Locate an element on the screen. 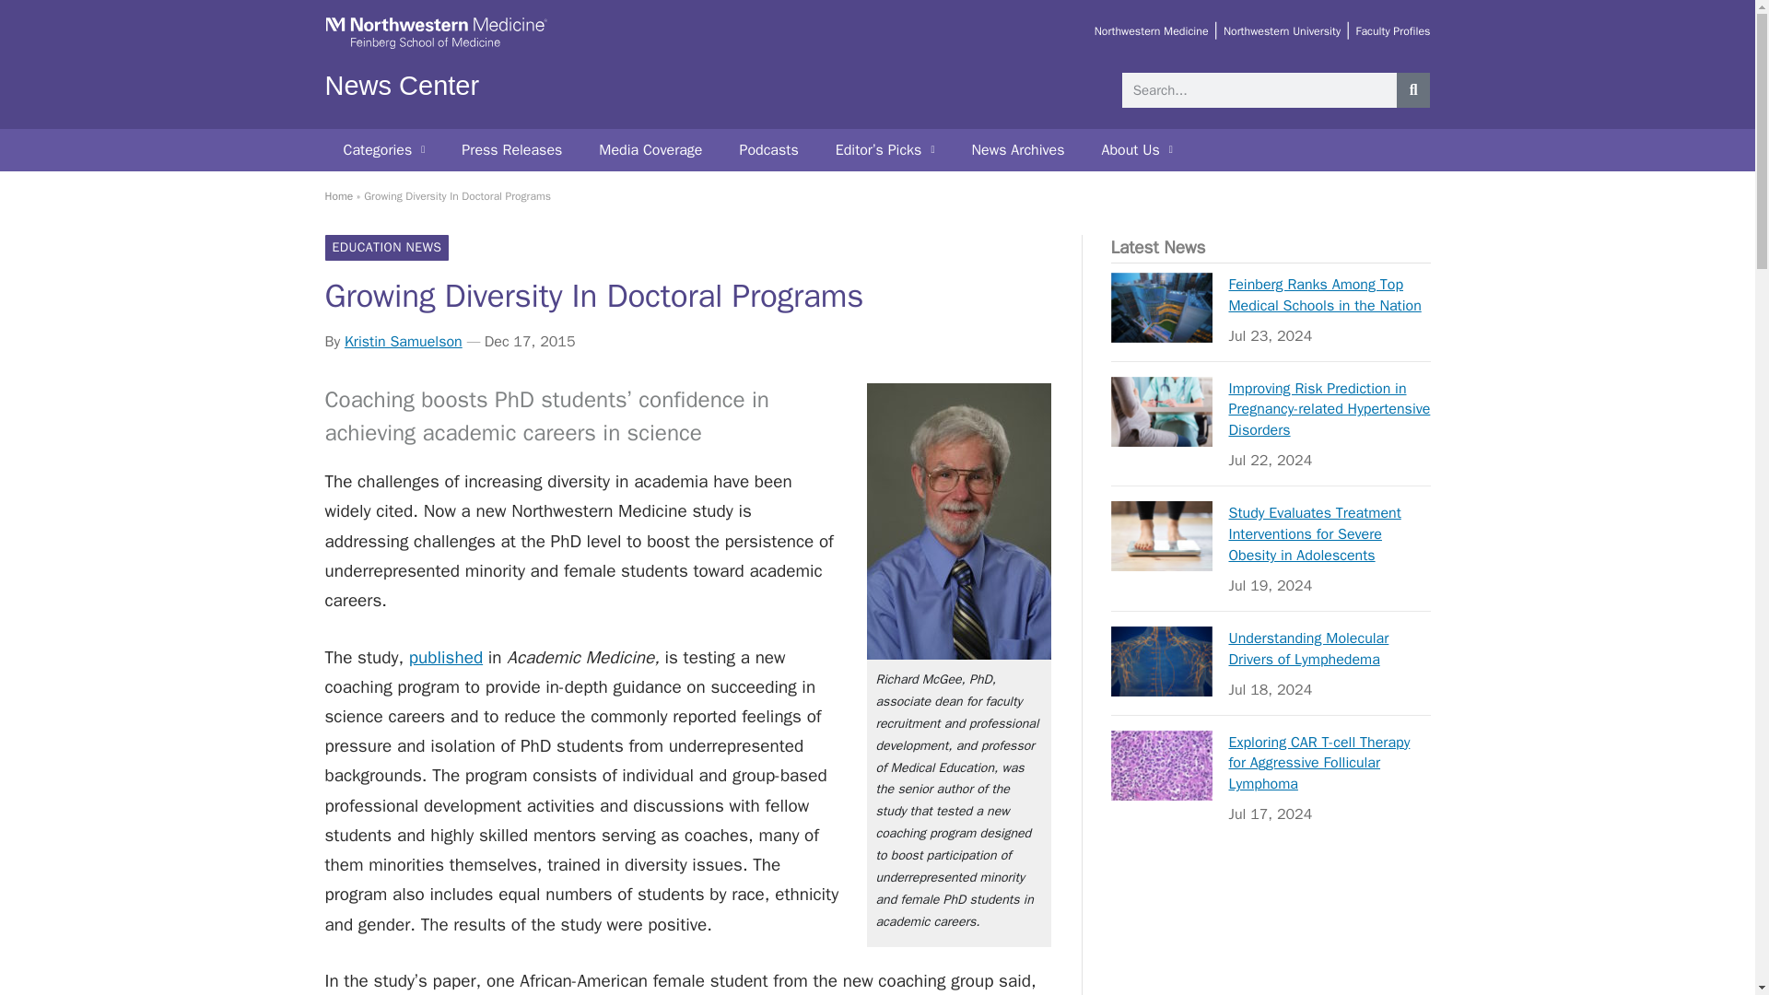 This screenshot has height=995, width=1769. Faculty Profiles is located at coordinates (1391, 31).